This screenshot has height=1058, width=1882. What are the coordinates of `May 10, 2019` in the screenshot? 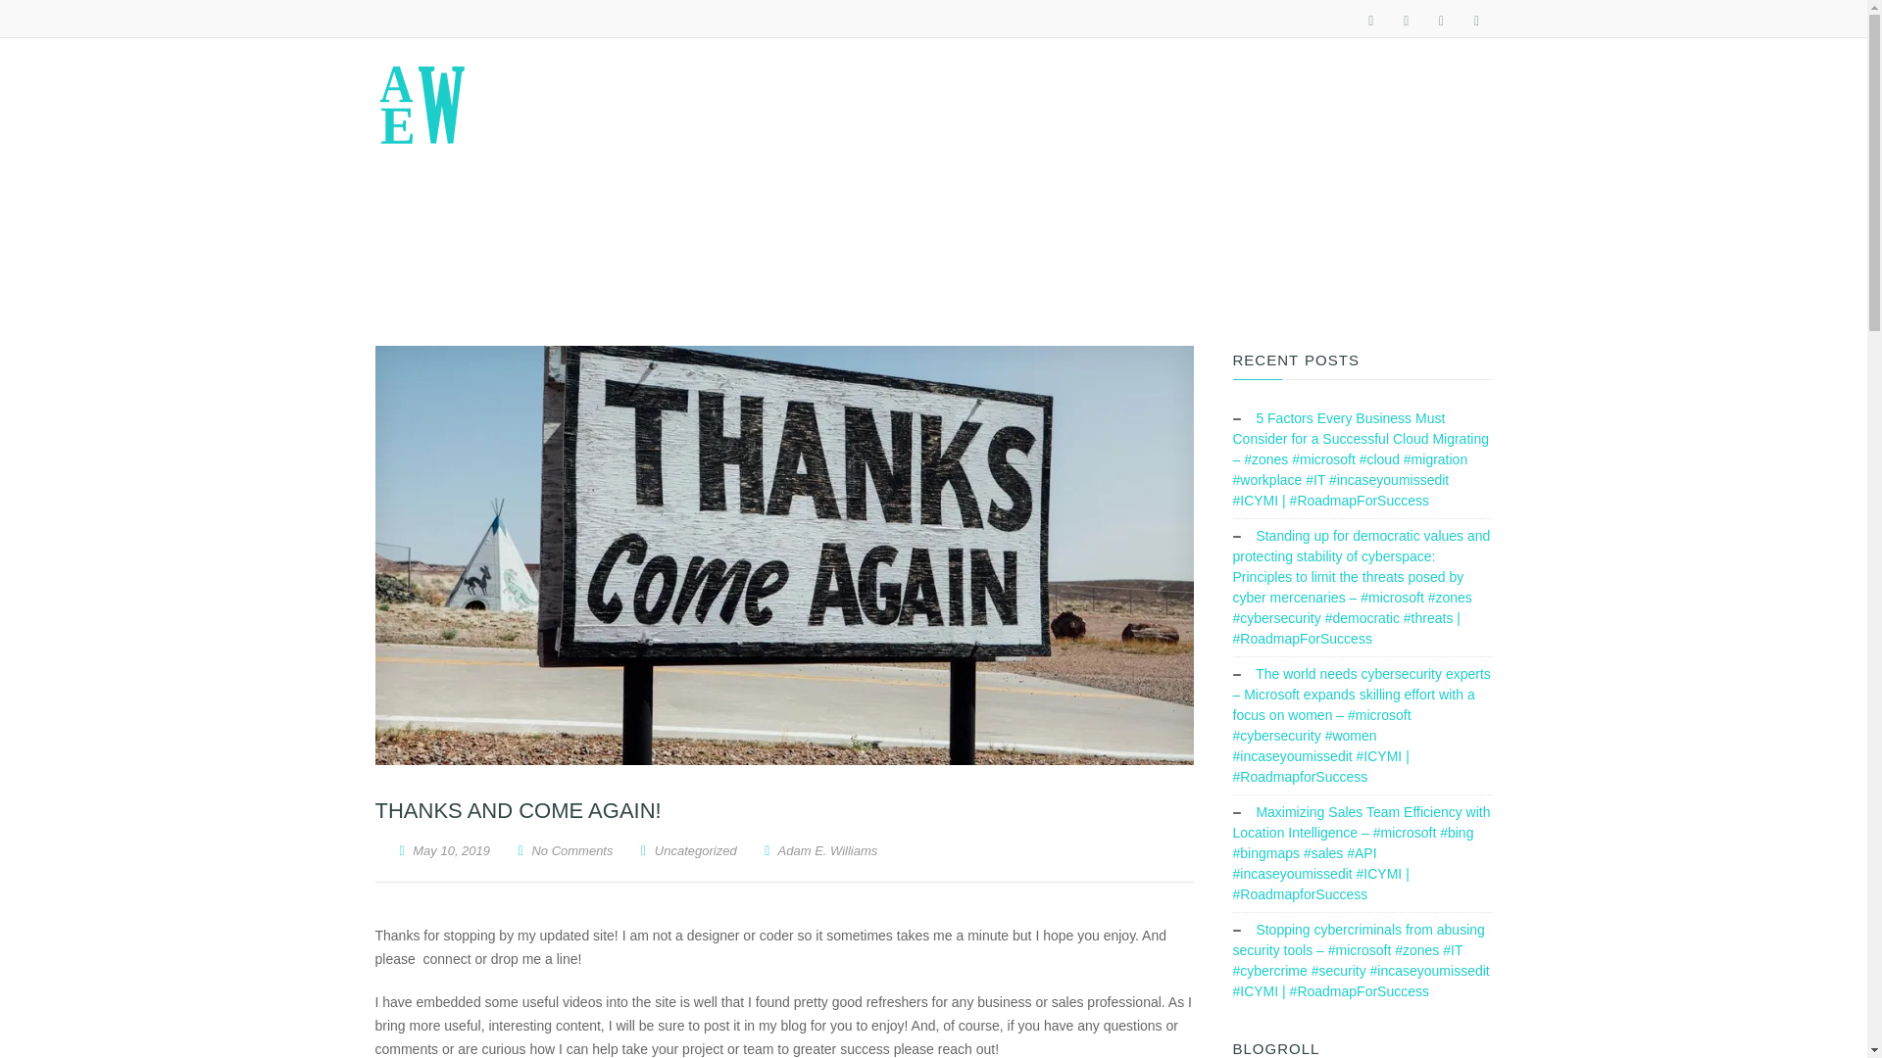 It's located at (445, 850).